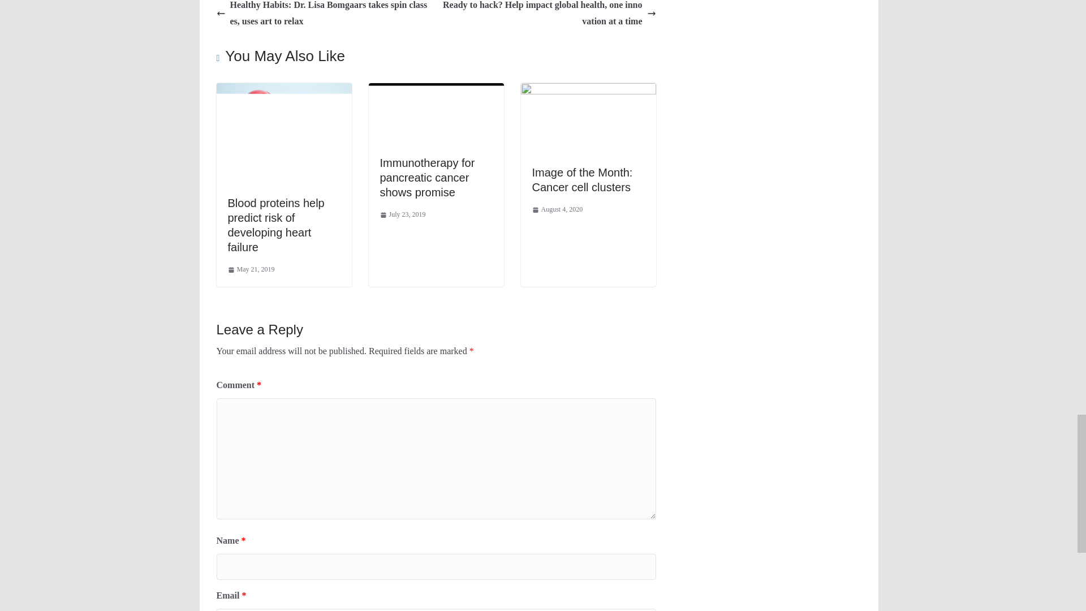 The image size is (1086, 611). Describe the element at coordinates (251, 269) in the screenshot. I see `10:00 am` at that location.